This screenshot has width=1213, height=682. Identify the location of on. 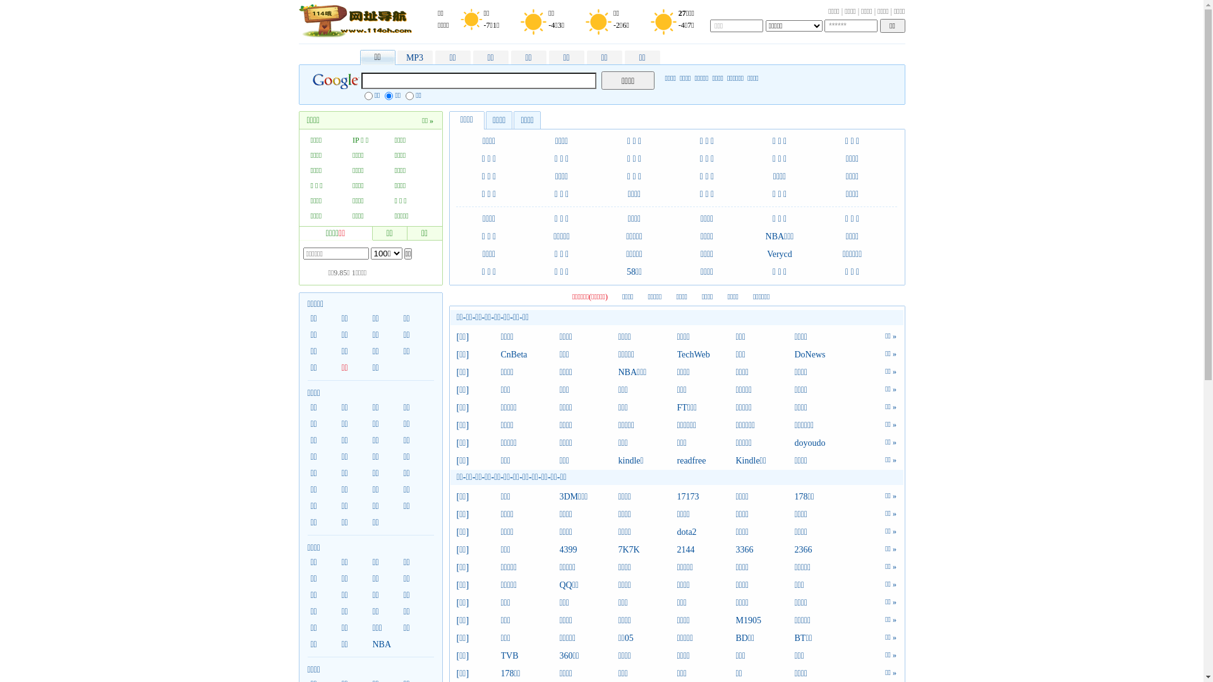
(369, 96).